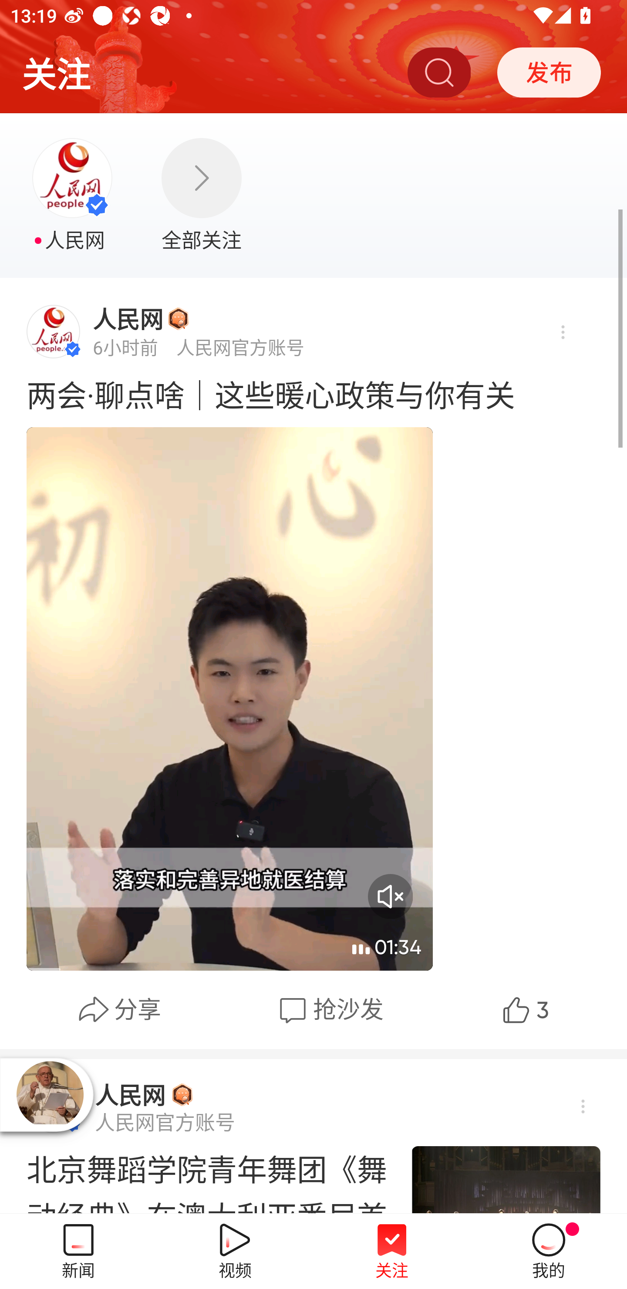 The width and height of the screenshot is (627, 1289). What do you see at coordinates (562, 333) in the screenshot?
I see ` 不感兴趣` at bounding box center [562, 333].